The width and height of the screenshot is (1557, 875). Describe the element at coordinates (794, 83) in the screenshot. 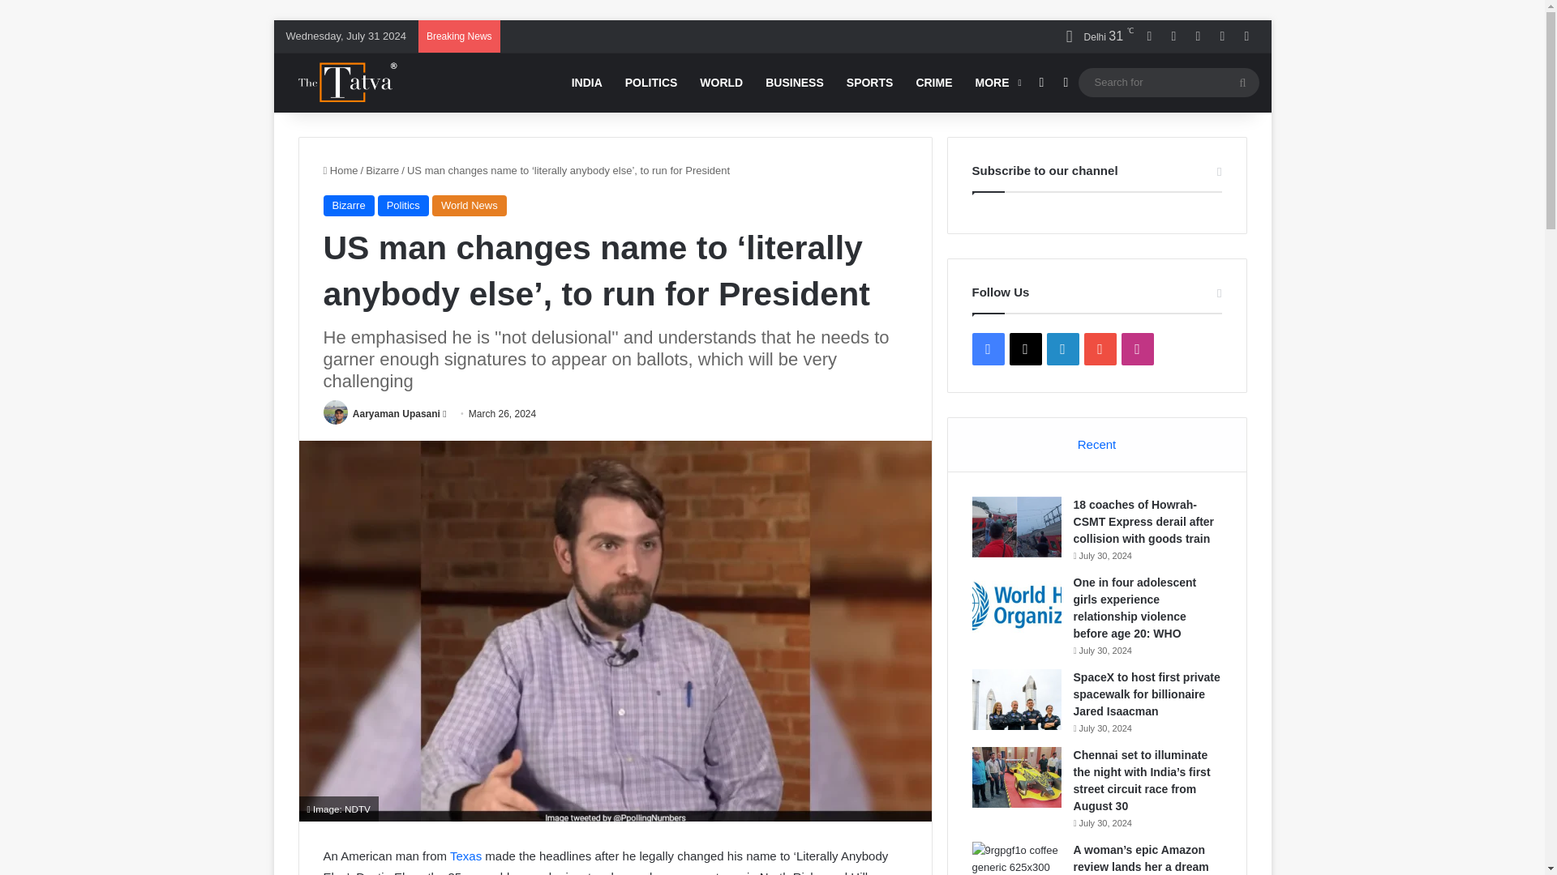

I see `BUSINESS` at that location.